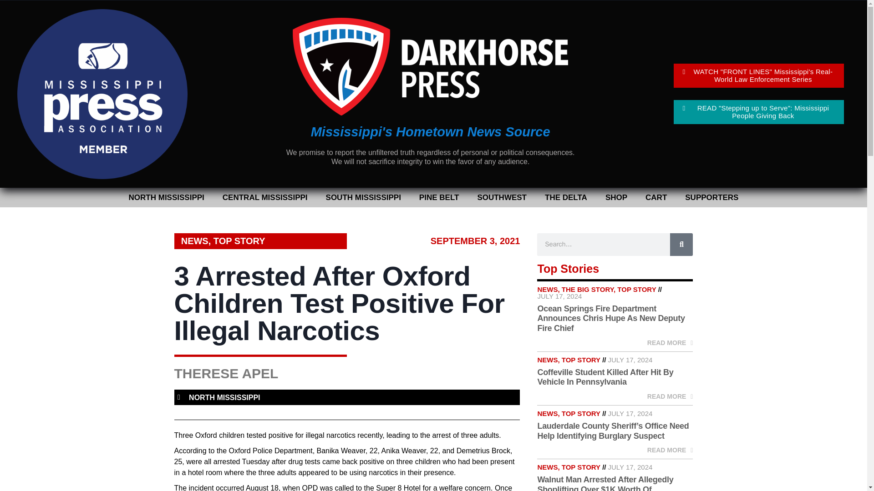 Image resolution: width=874 pixels, height=491 pixels. I want to click on SHOP, so click(616, 197).